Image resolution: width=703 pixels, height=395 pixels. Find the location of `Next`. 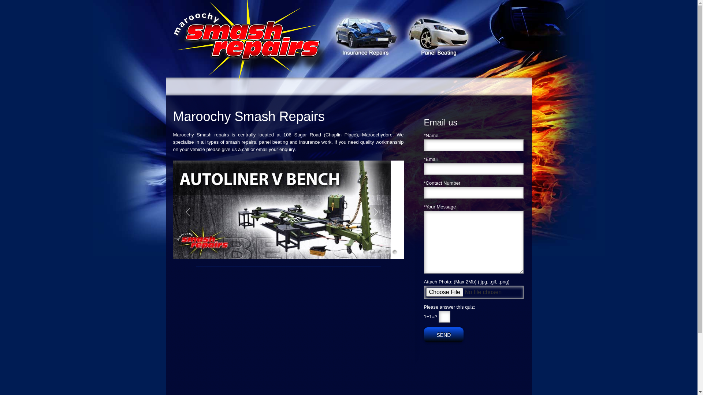

Next is located at coordinates (376, 212).